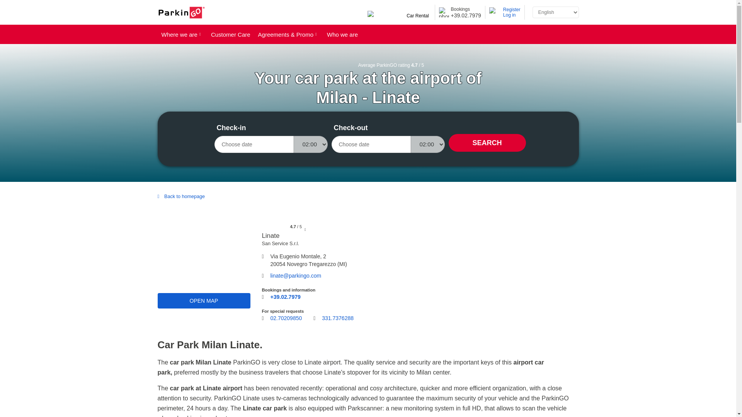 The height and width of the screenshot is (417, 742). I want to click on Customer Care, so click(230, 34).